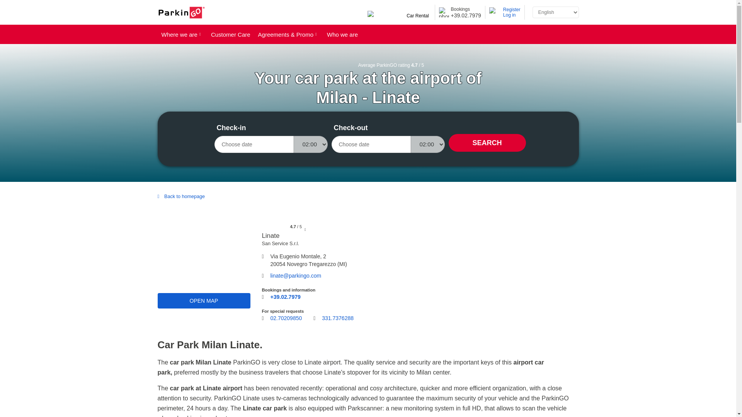 The height and width of the screenshot is (417, 742). I want to click on Customer Care, so click(230, 34).